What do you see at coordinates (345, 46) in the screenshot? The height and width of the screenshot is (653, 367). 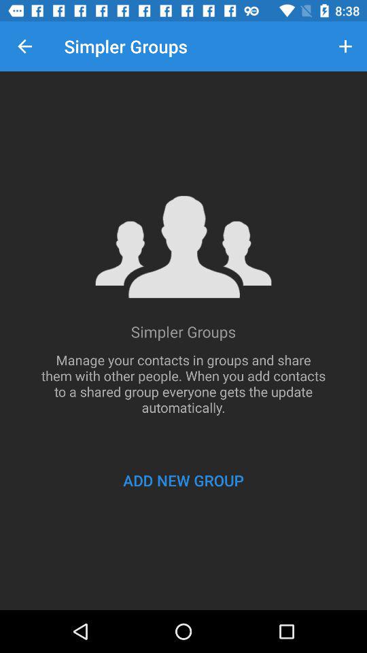 I see `select item to the right of simpler groups icon` at bounding box center [345, 46].